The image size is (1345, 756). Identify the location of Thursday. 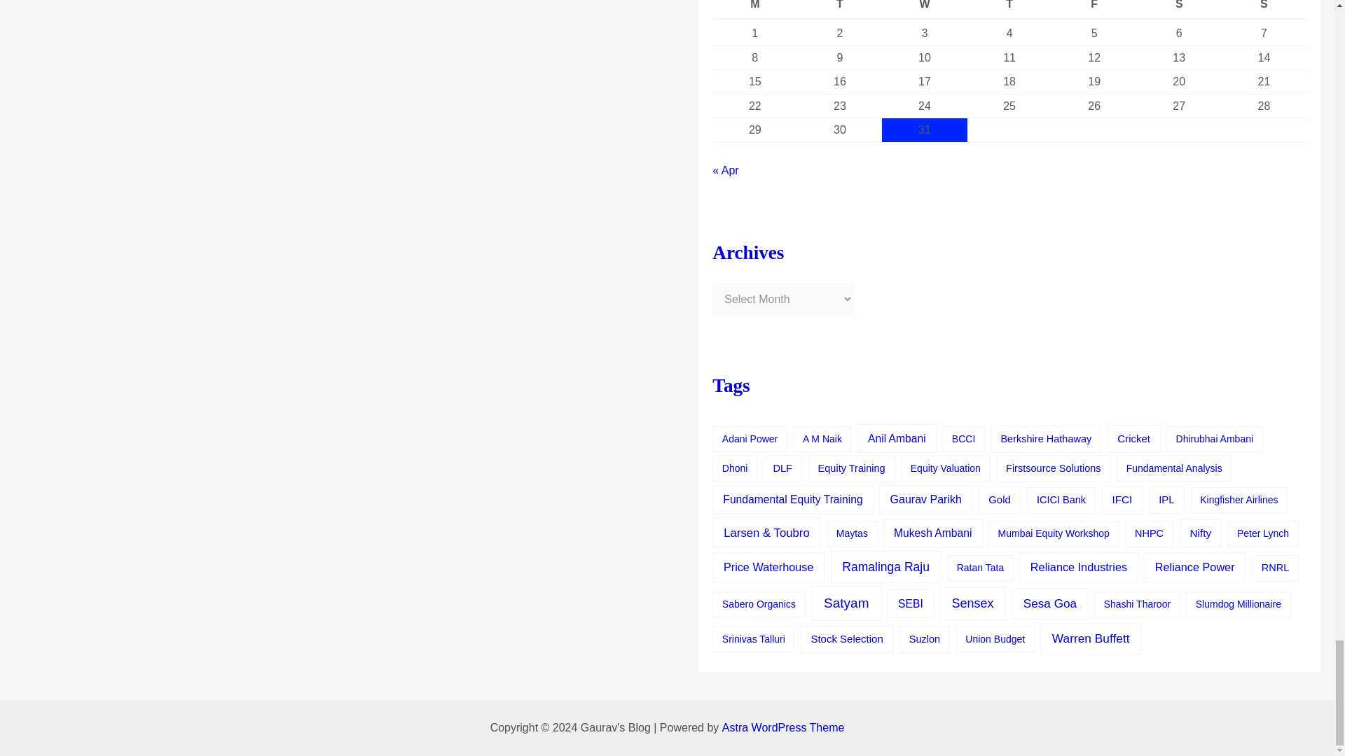
(1009, 10).